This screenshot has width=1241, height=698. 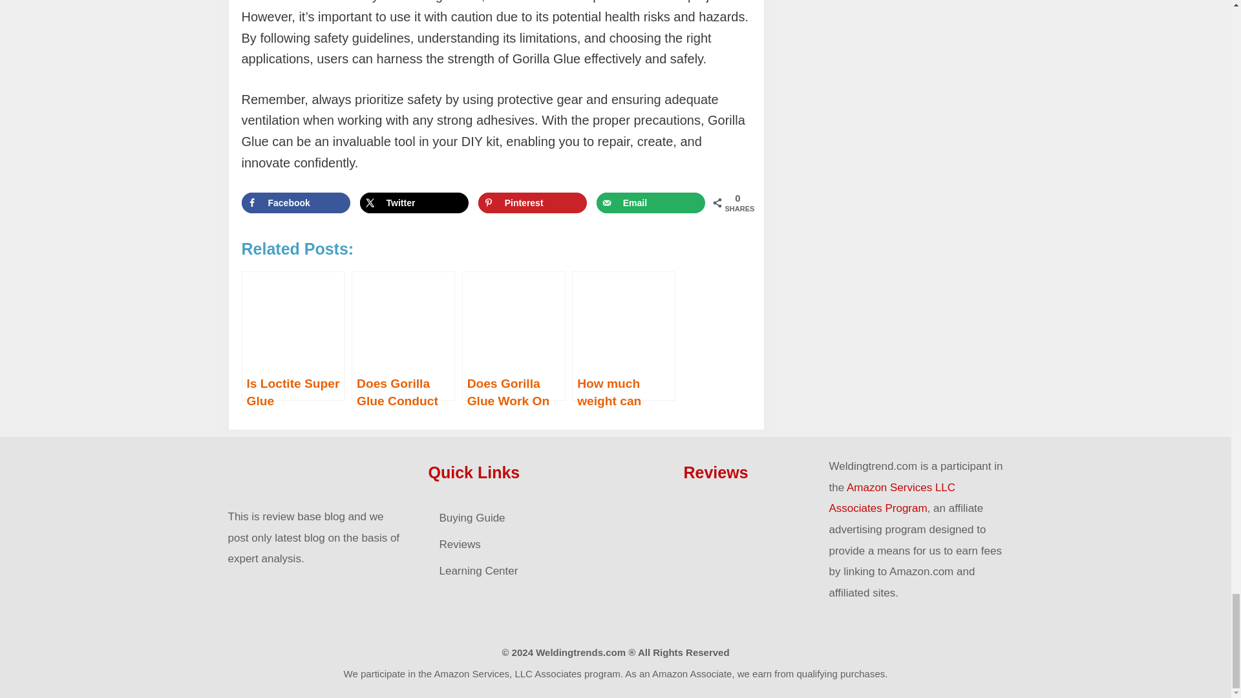 I want to click on Does Gorilla Glue Work On Plastic?, so click(x=513, y=336).